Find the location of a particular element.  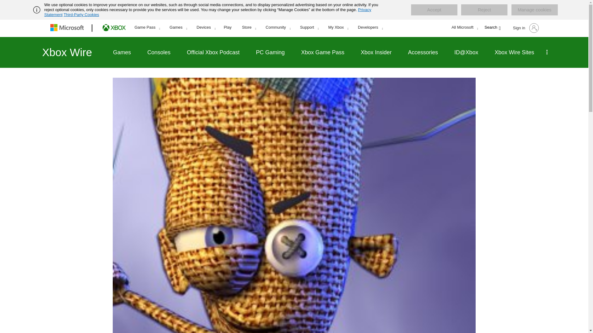

Privacy Statement is located at coordinates (208, 12).